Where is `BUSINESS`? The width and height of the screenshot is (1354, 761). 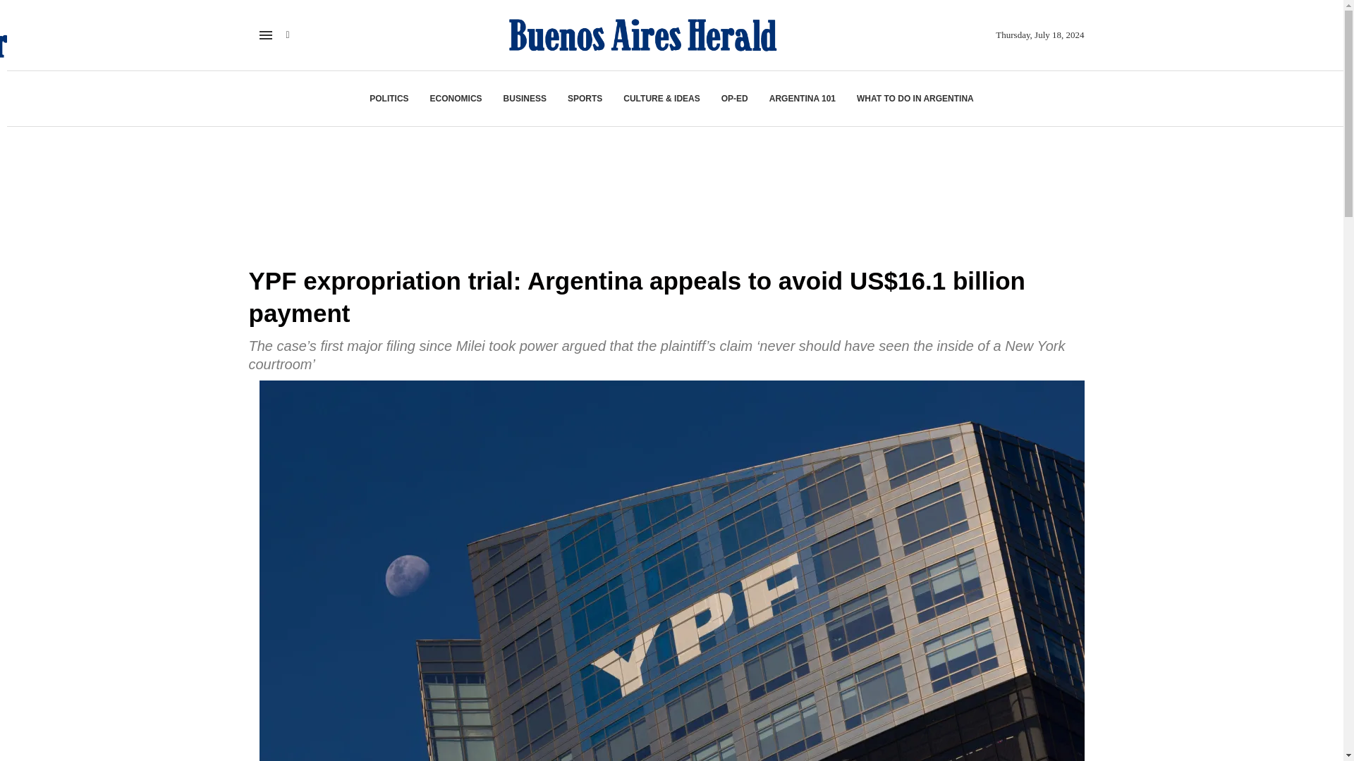
BUSINESS is located at coordinates (525, 99).